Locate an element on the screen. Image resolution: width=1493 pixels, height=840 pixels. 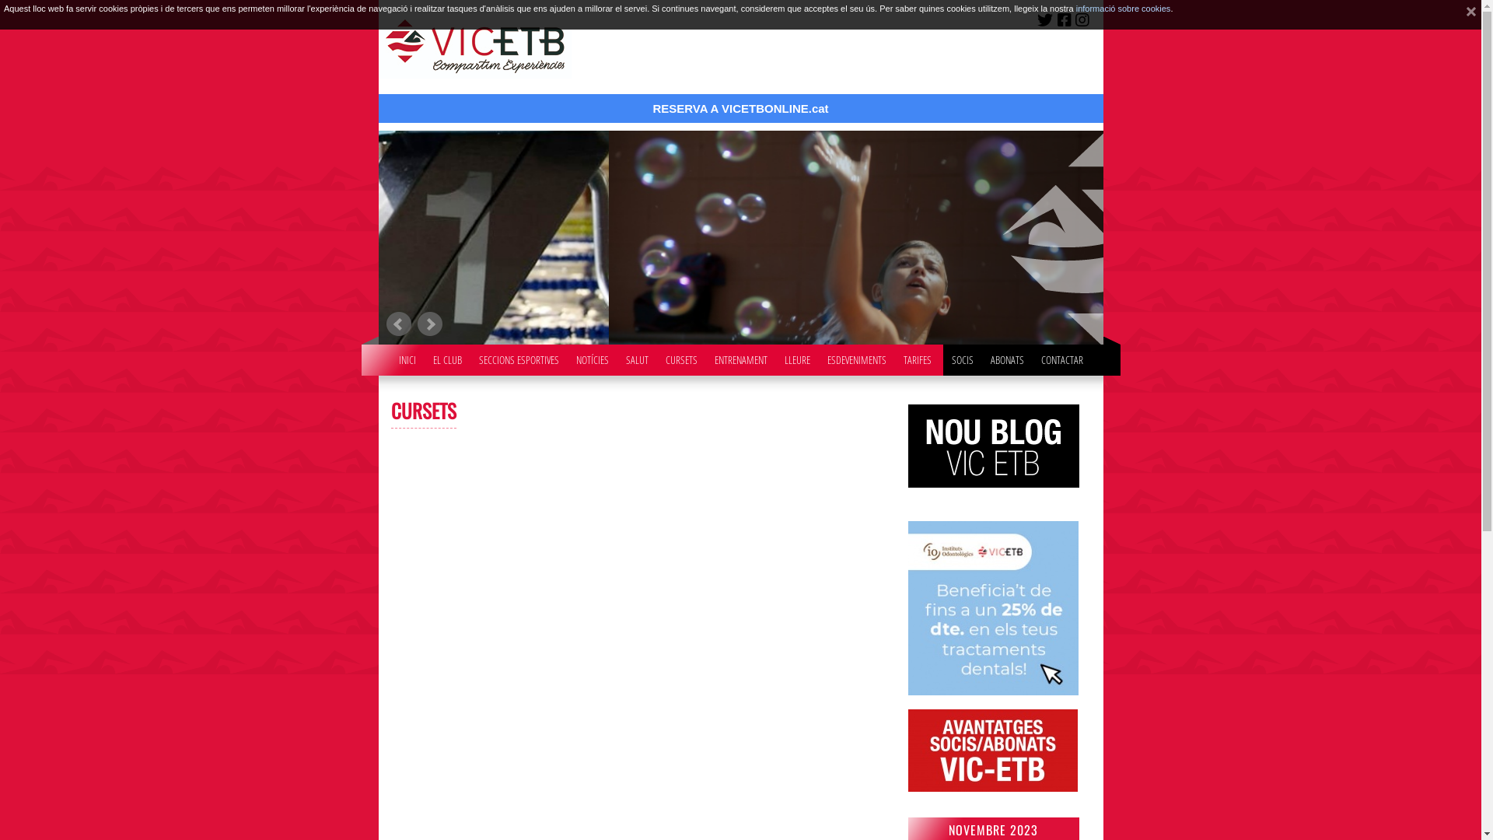
CURSETS is located at coordinates (681, 356).